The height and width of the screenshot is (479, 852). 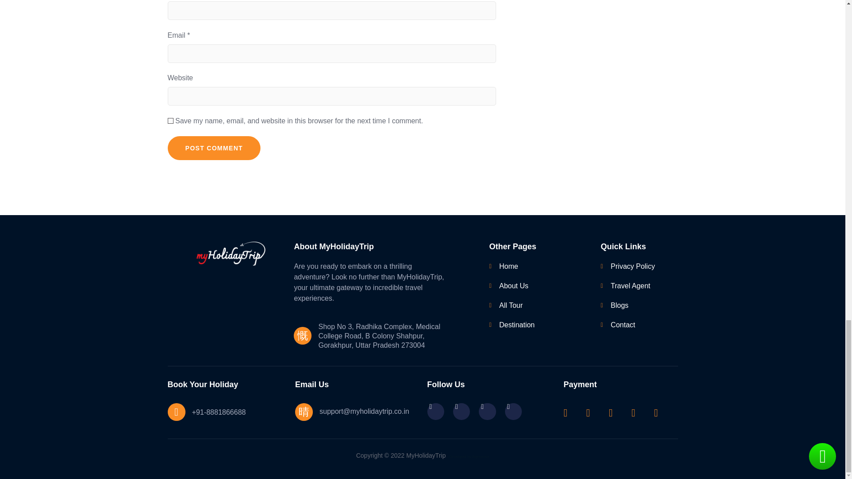 What do you see at coordinates (633, 286) in the screenshot?
I see `Travel Agent` at bounding box center [633, 286].